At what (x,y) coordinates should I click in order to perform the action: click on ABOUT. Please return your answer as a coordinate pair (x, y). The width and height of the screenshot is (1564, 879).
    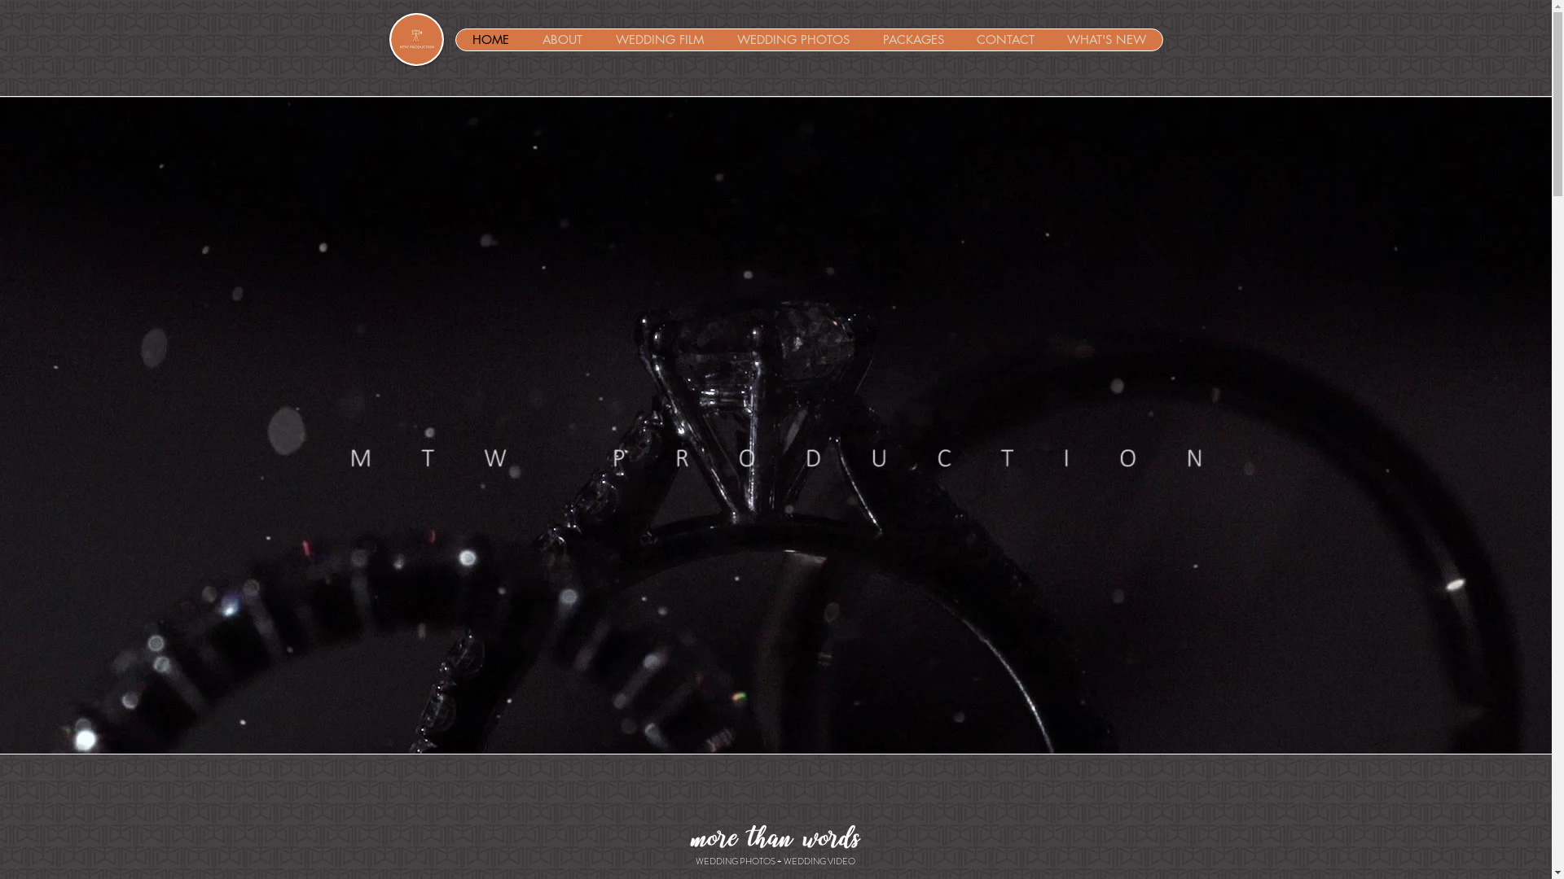
    Looking at the image, I should click on (561, 40).